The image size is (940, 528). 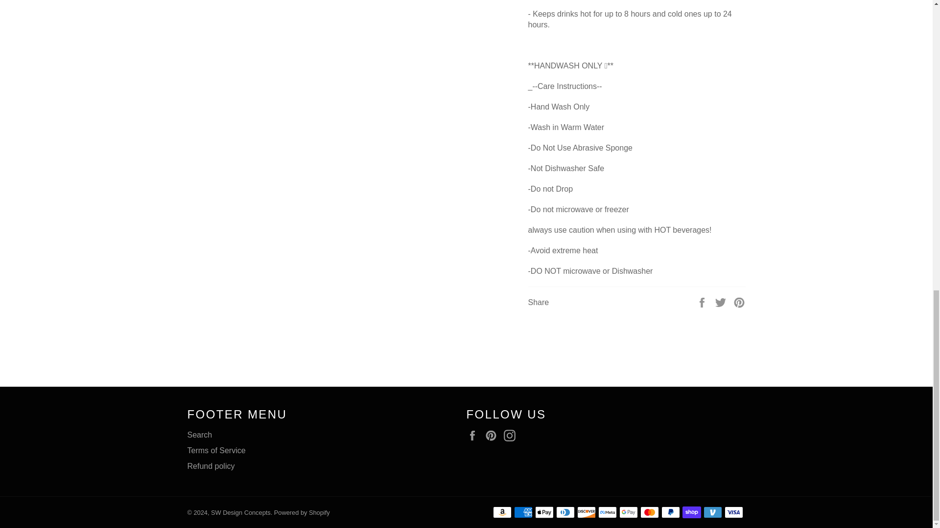 What do you see at coordinates (493, 435) in the screenshot?
I see `Pinterest` at bounding box center [493, 435].